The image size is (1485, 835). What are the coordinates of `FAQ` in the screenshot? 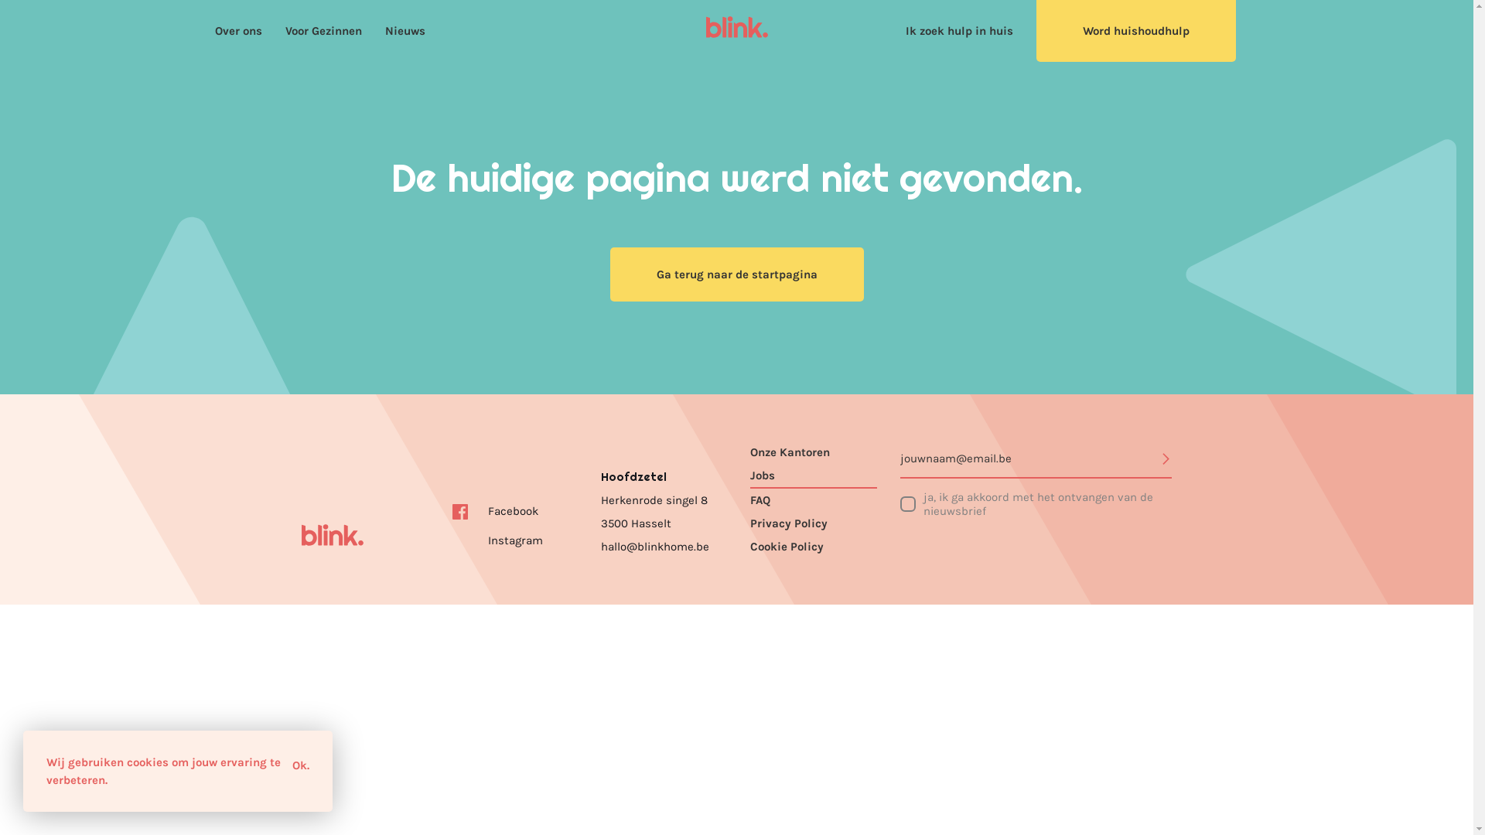 It's located at (814, 500).